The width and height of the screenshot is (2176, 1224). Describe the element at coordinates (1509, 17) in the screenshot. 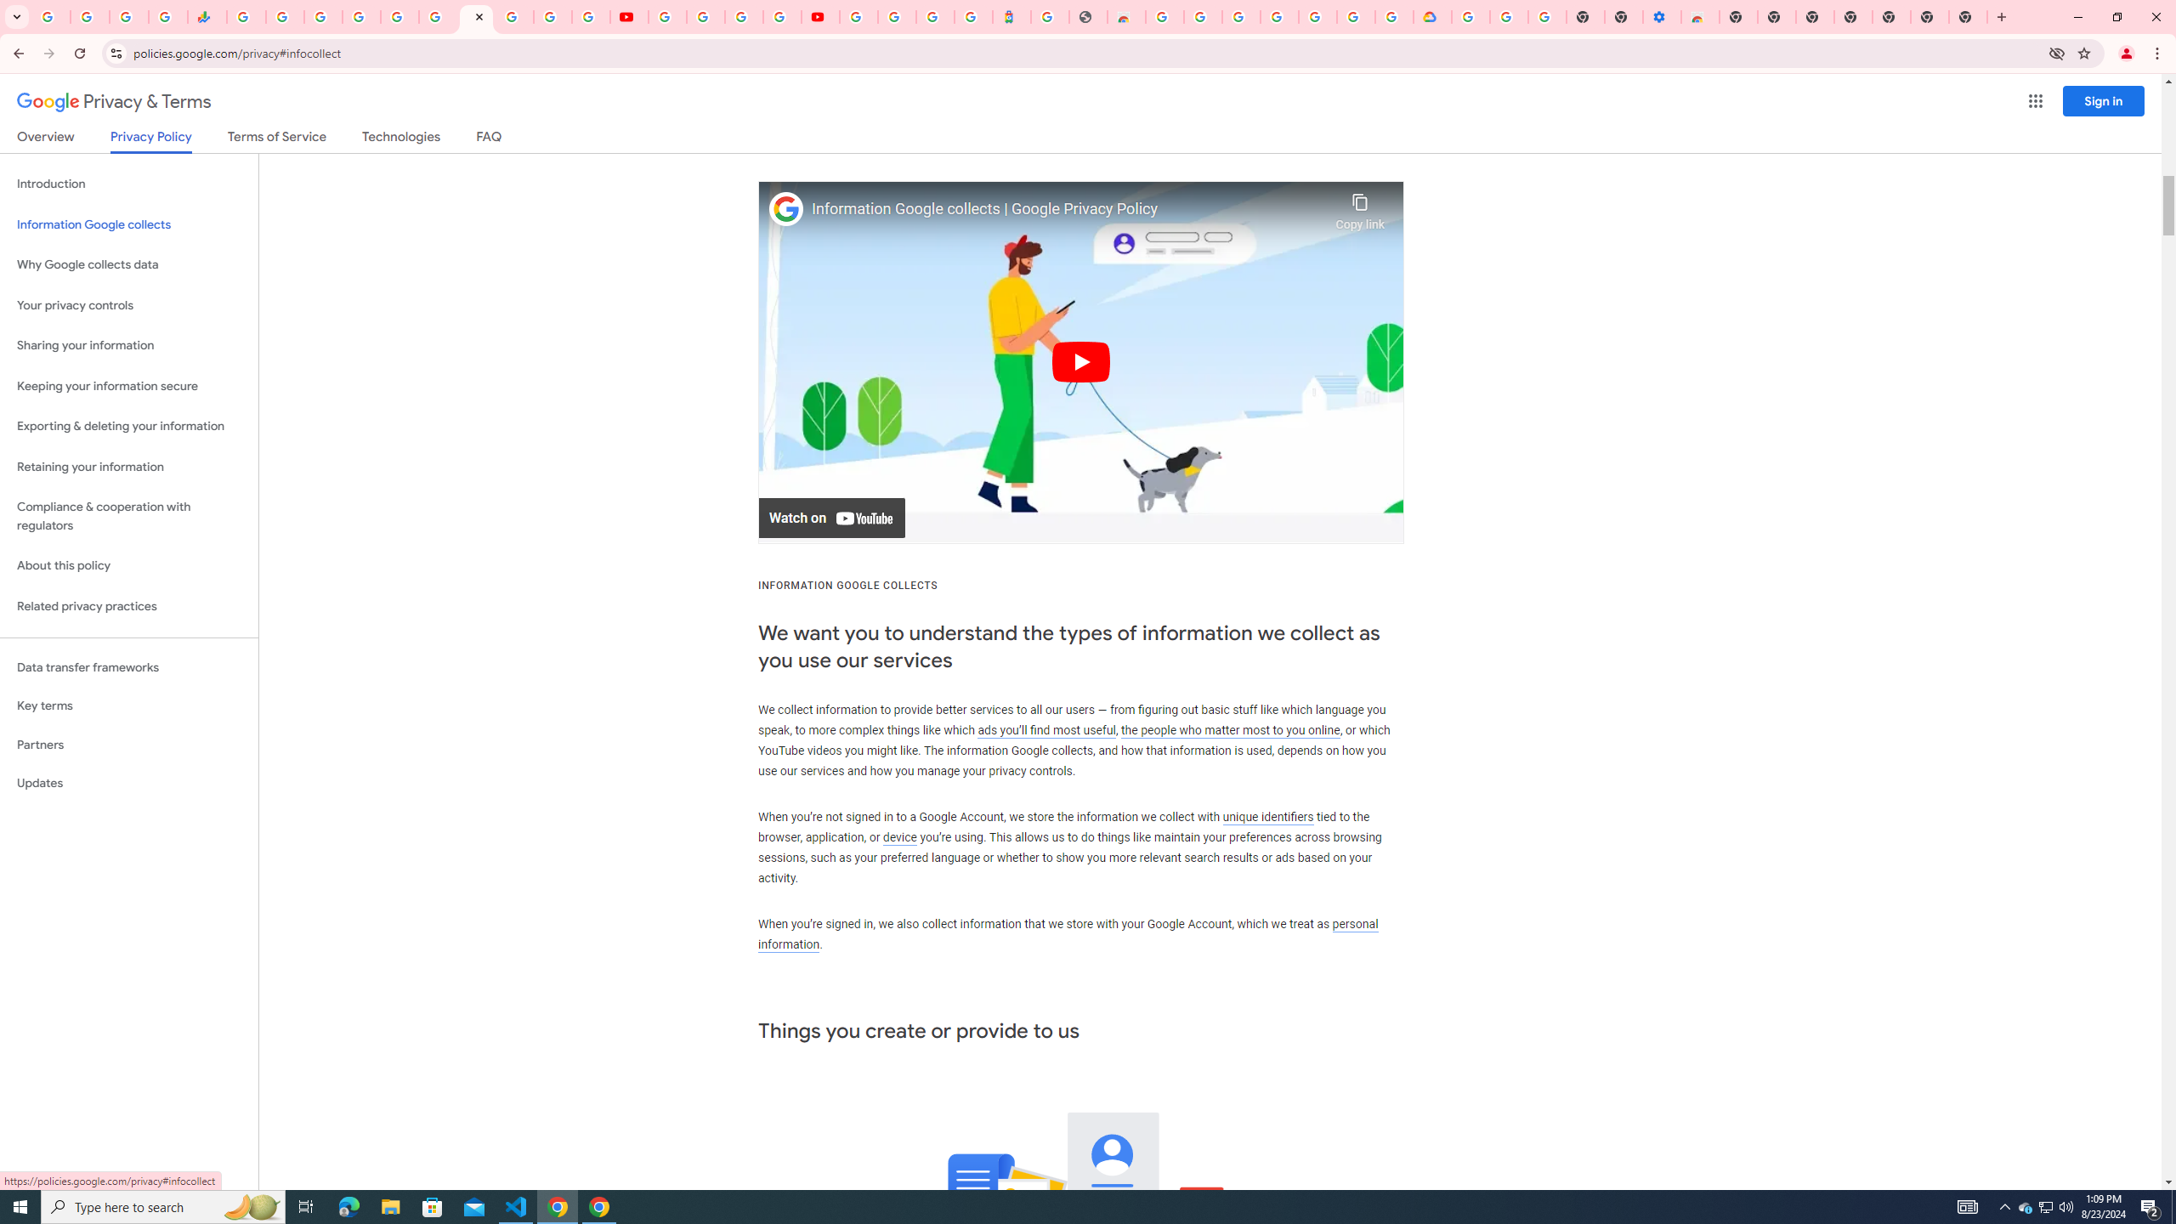

I see `Google Account Help` at that location.